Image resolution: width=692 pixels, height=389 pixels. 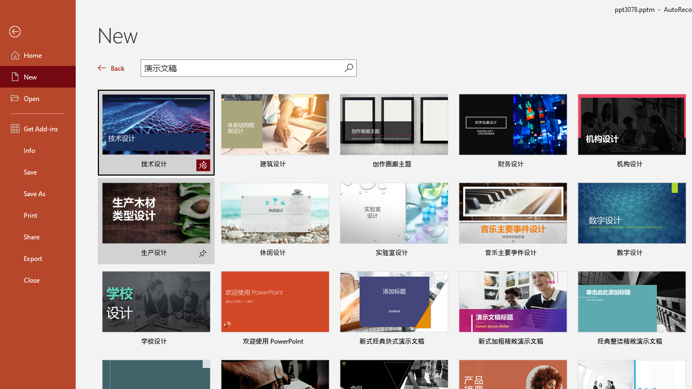 I want to click on Print, so click(x=38, y=215).